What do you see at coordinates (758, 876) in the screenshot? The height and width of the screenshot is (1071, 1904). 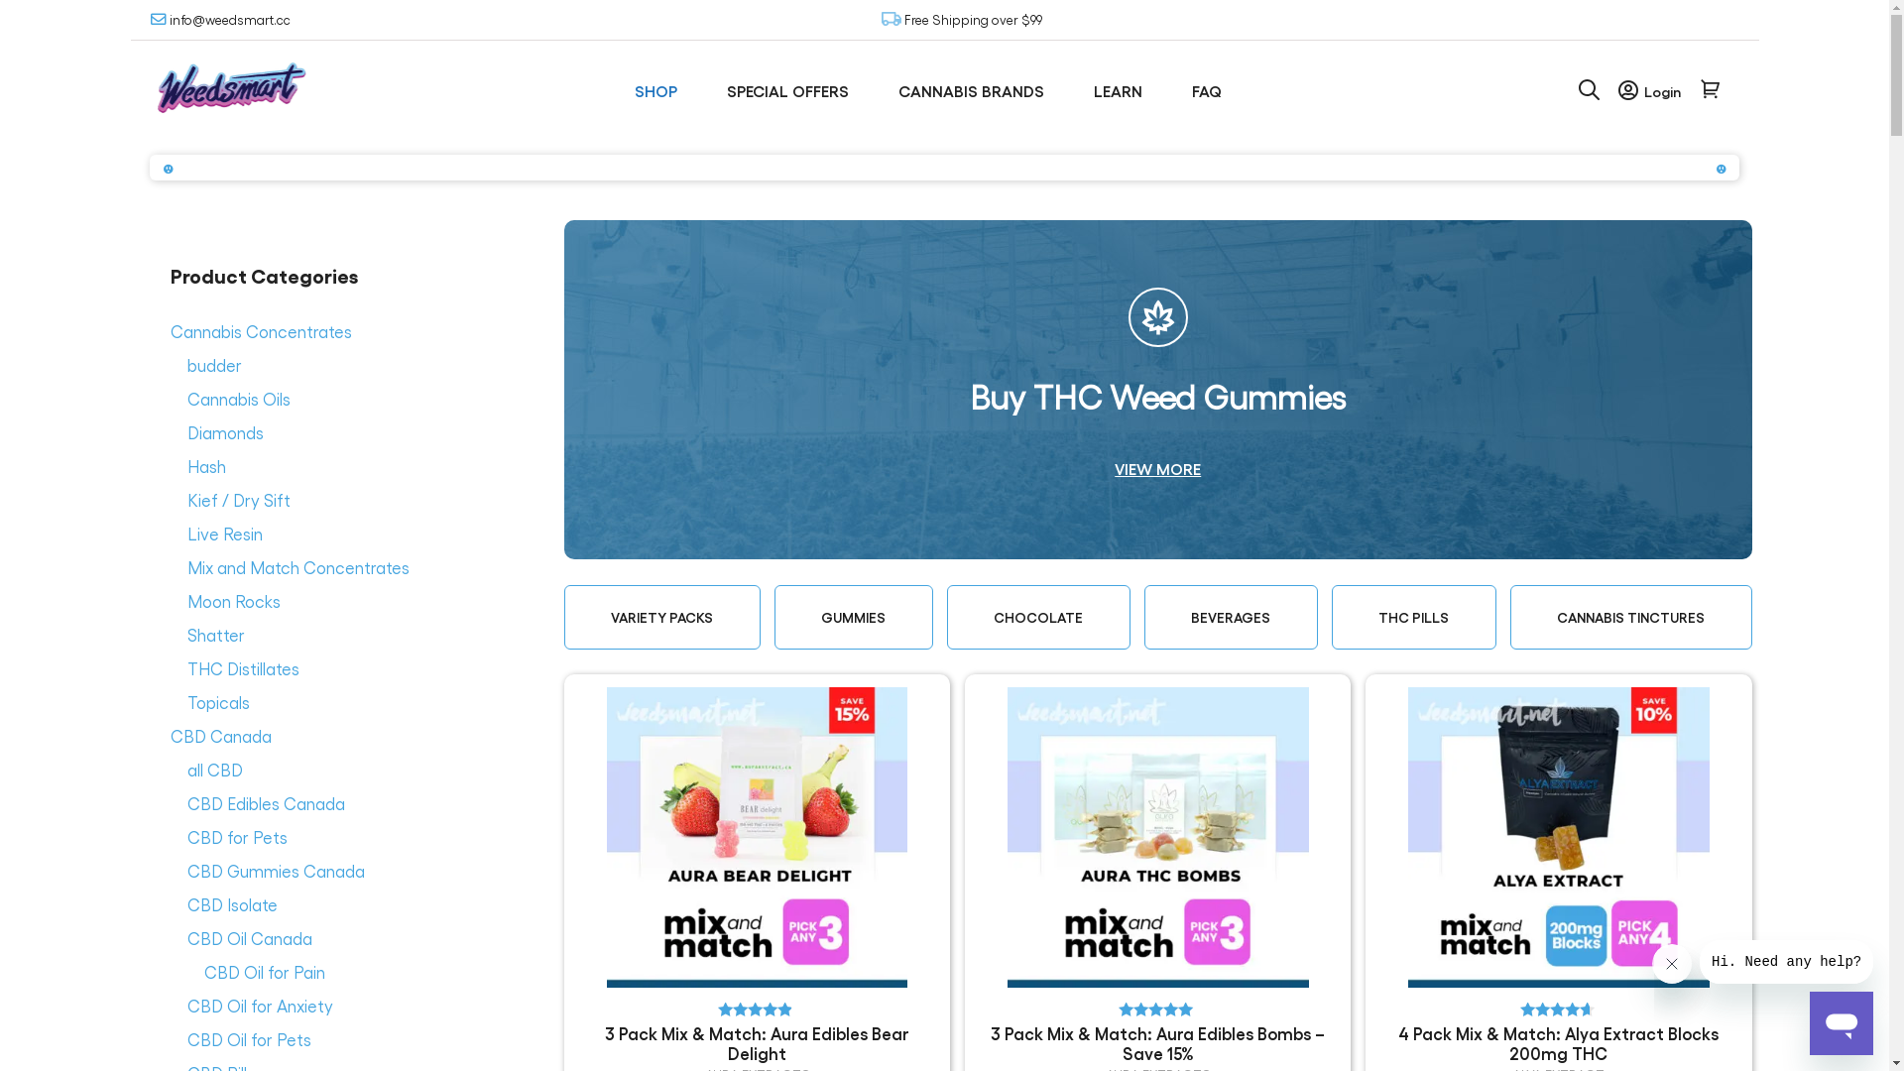 I see `out of 5
3 Pack Mix & Match: Aura Edibles Bear Delight` at bounding box center [758, 876].